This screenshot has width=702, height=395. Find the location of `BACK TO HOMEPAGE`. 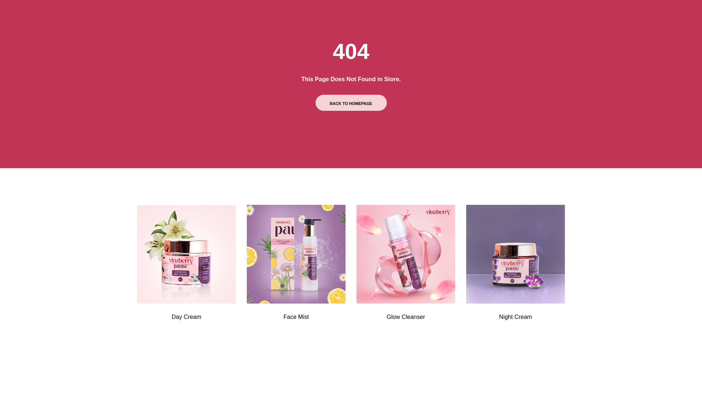

BACK TO HOMEPAGE is located at coordinates (351, 103).